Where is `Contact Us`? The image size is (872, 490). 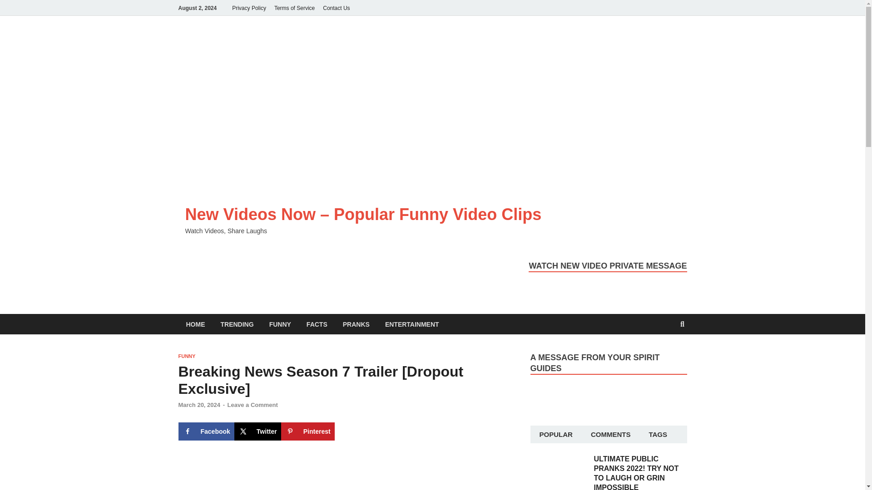 Contact Us is located at coordinates (336, 8).